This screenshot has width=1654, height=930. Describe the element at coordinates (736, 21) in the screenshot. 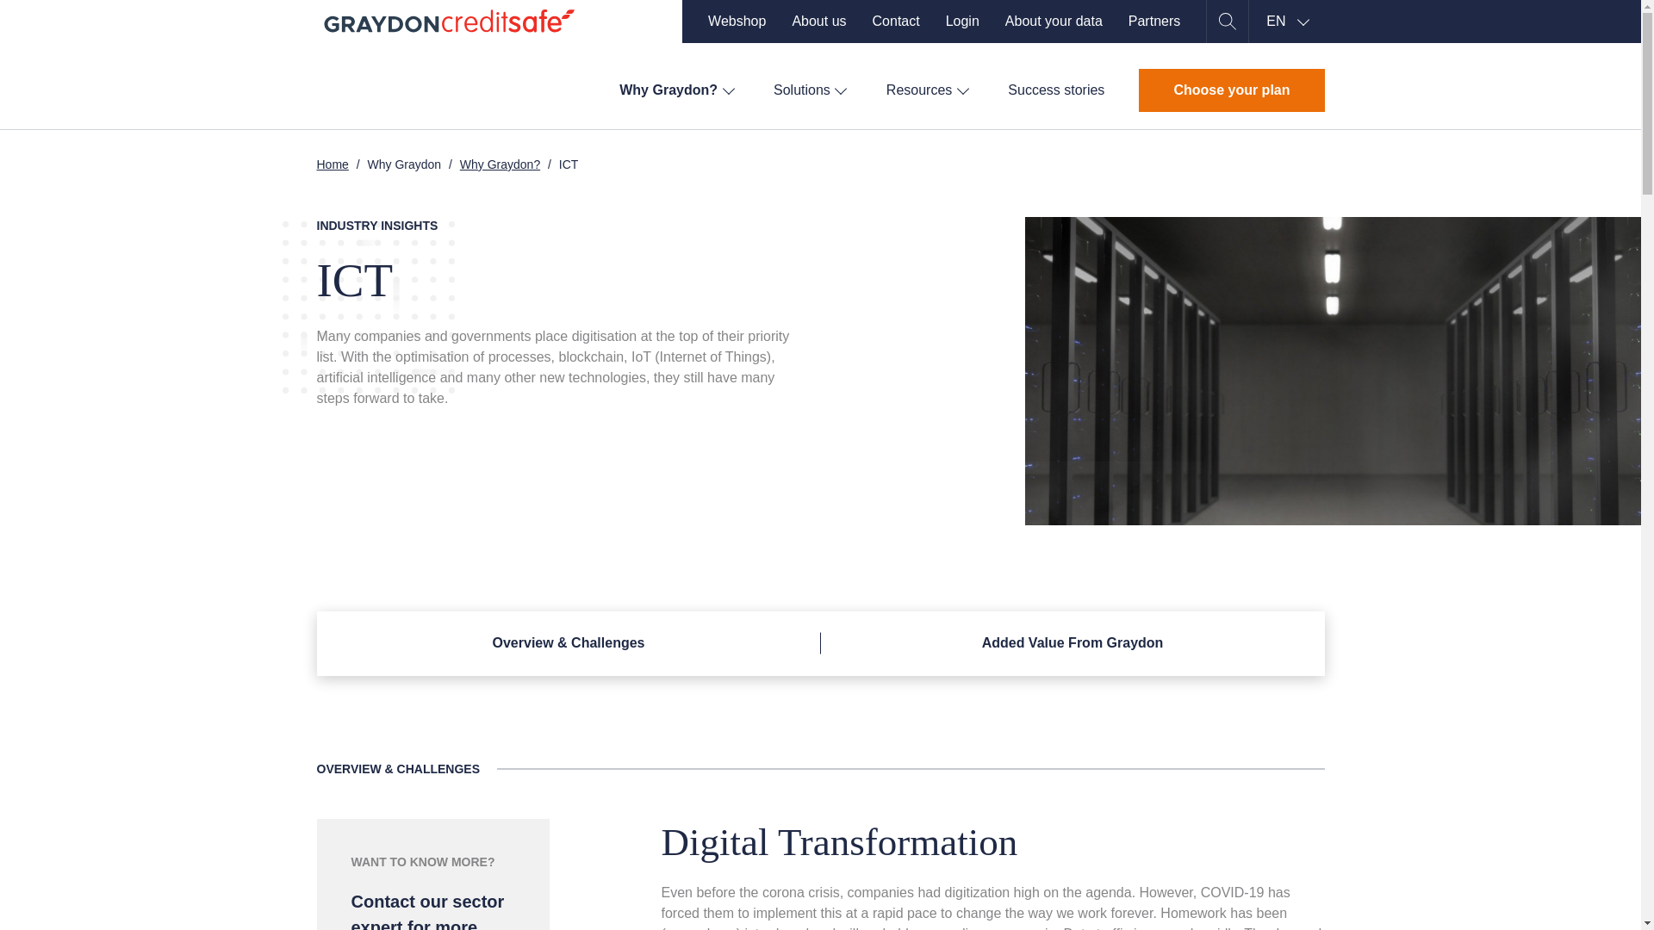

I see `Go to GraydonGo` at that location.